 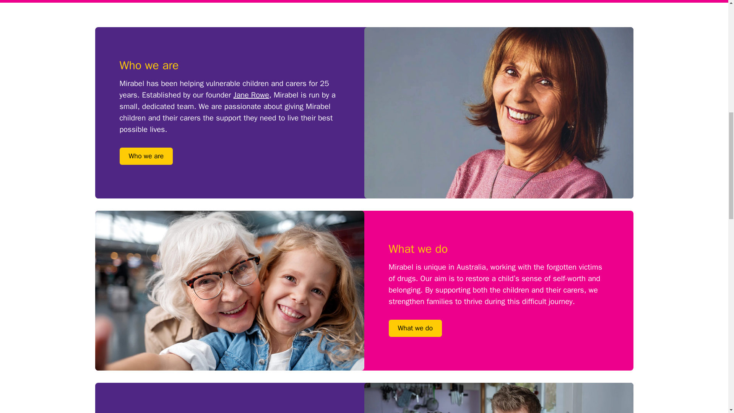 What do you see at coordinates (415, 328) in the screenshot?
I see `What we do` at bounding box center [415, 328].